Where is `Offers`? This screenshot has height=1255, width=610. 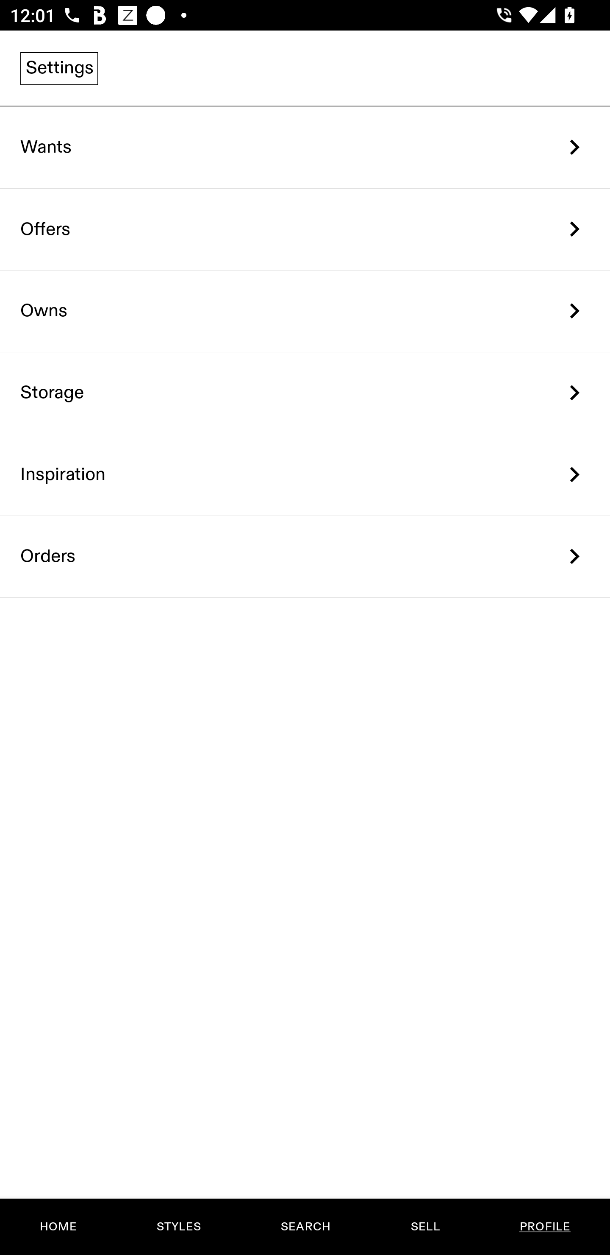 Offers is located at coordinates (305, 229).